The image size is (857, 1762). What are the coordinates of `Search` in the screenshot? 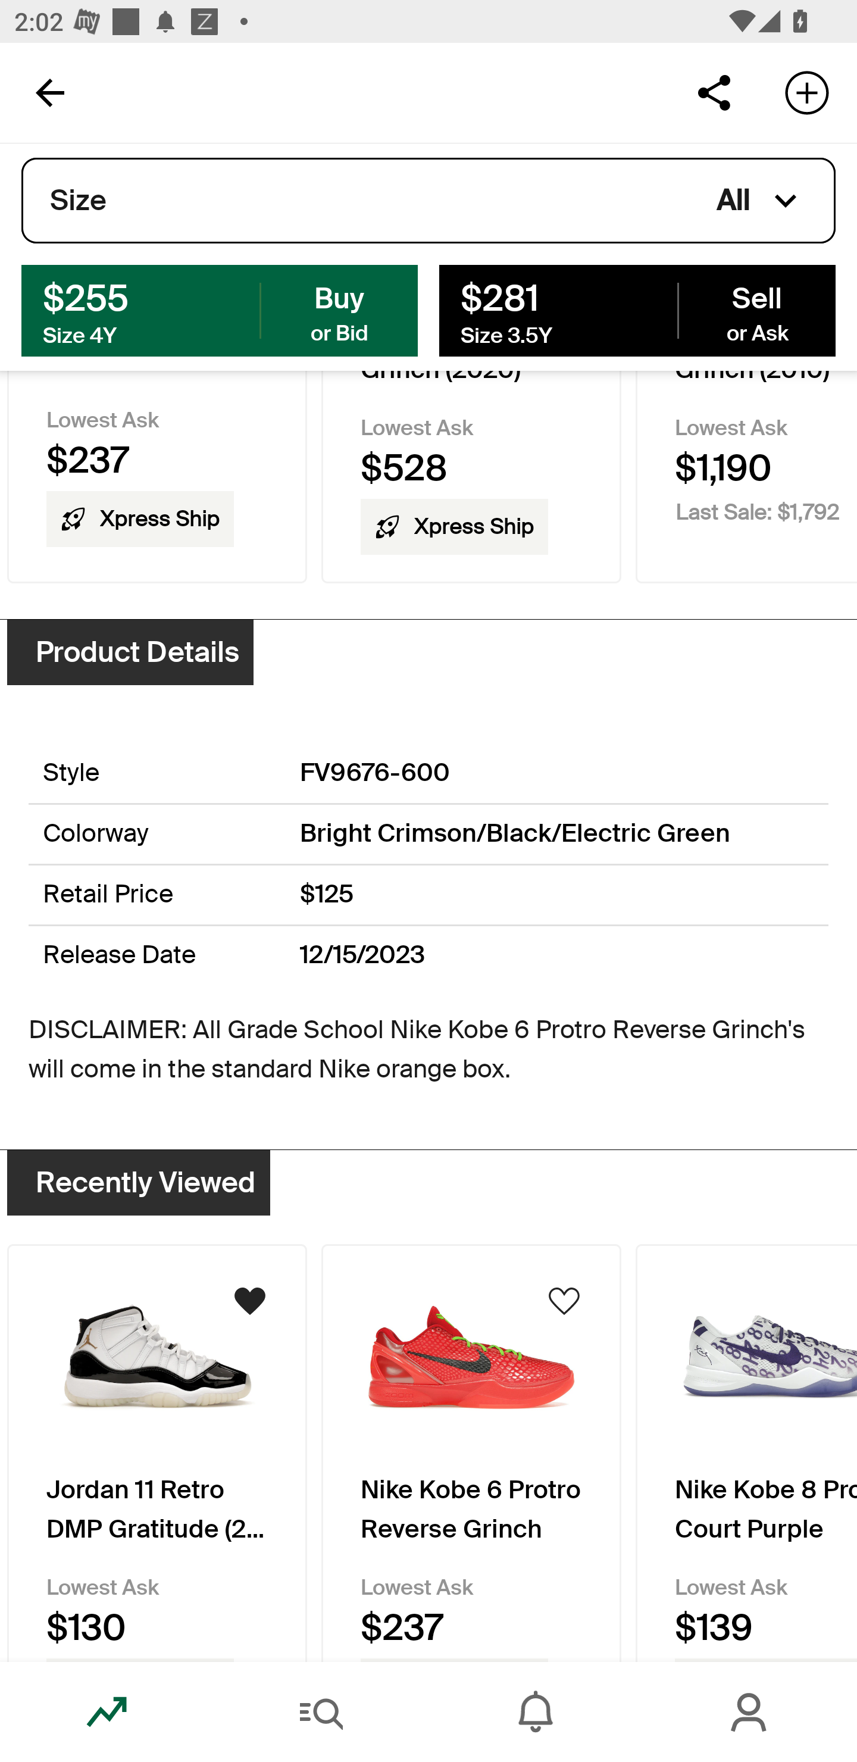 It's located at (321, 1712).